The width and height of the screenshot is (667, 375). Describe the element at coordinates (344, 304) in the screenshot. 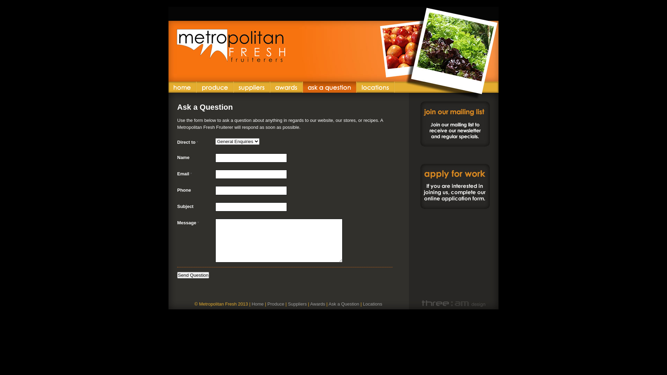

I see `Ask a Question` at that location.